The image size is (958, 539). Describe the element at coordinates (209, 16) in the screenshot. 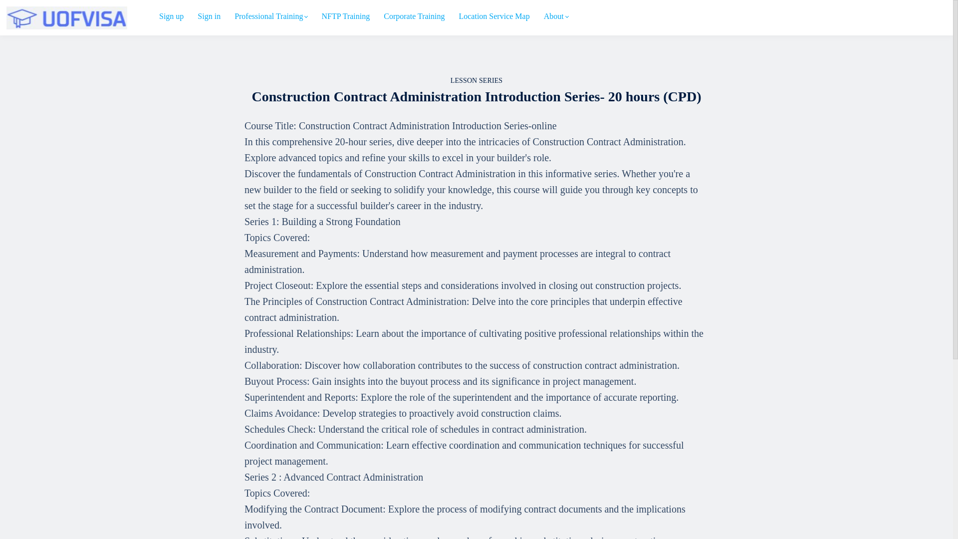

I see `Sign in` at that location.